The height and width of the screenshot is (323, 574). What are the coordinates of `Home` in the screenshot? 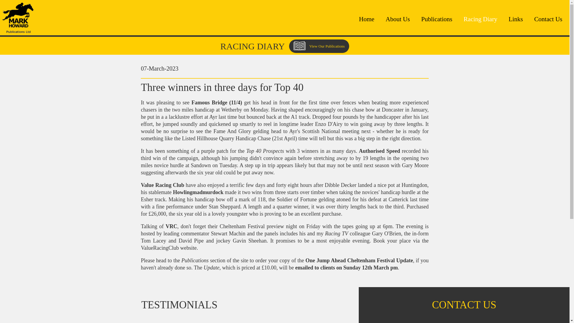 It's located at (367, 19).